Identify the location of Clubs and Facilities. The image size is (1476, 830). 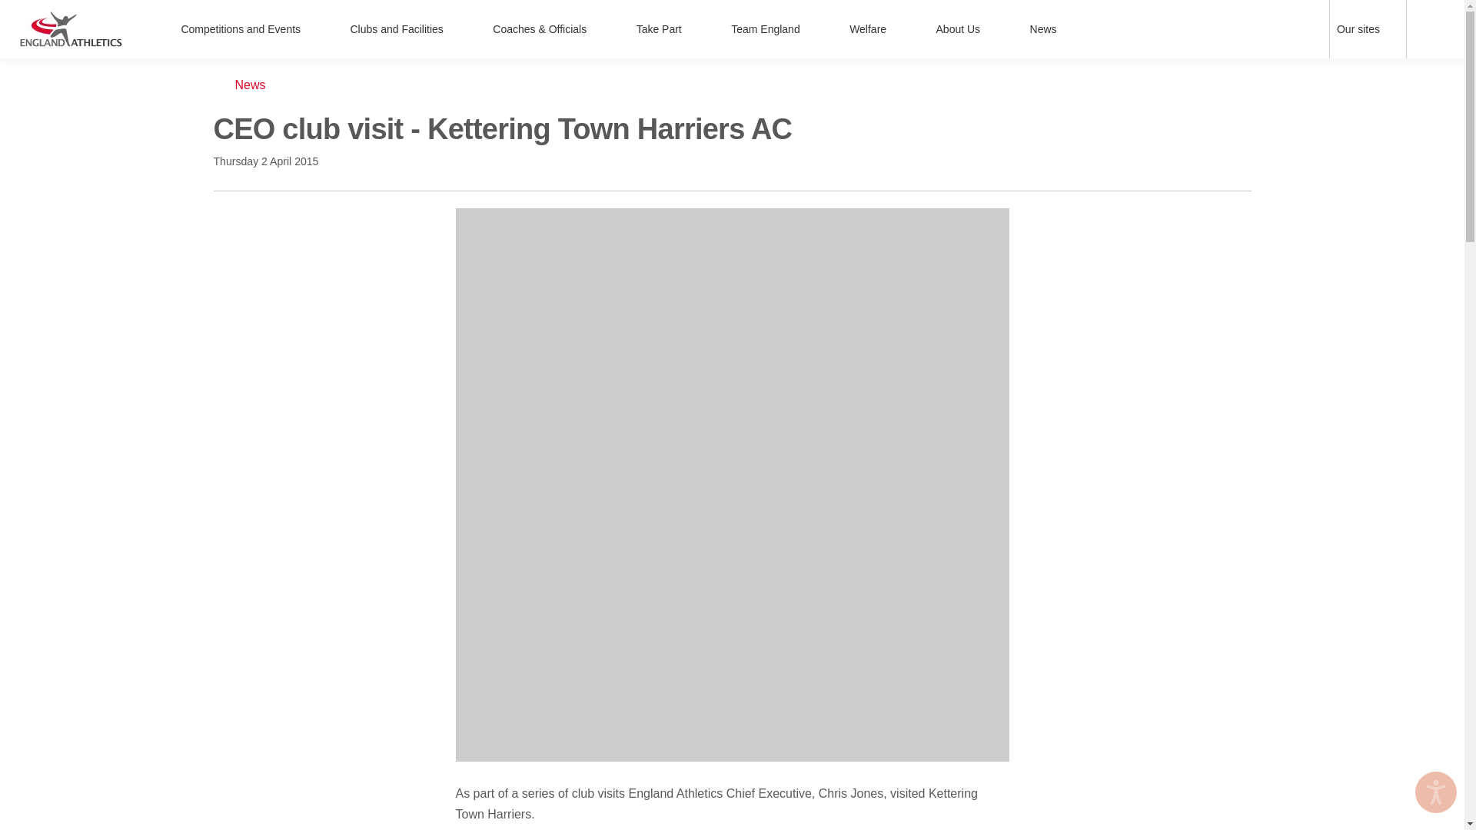
(406, 29).